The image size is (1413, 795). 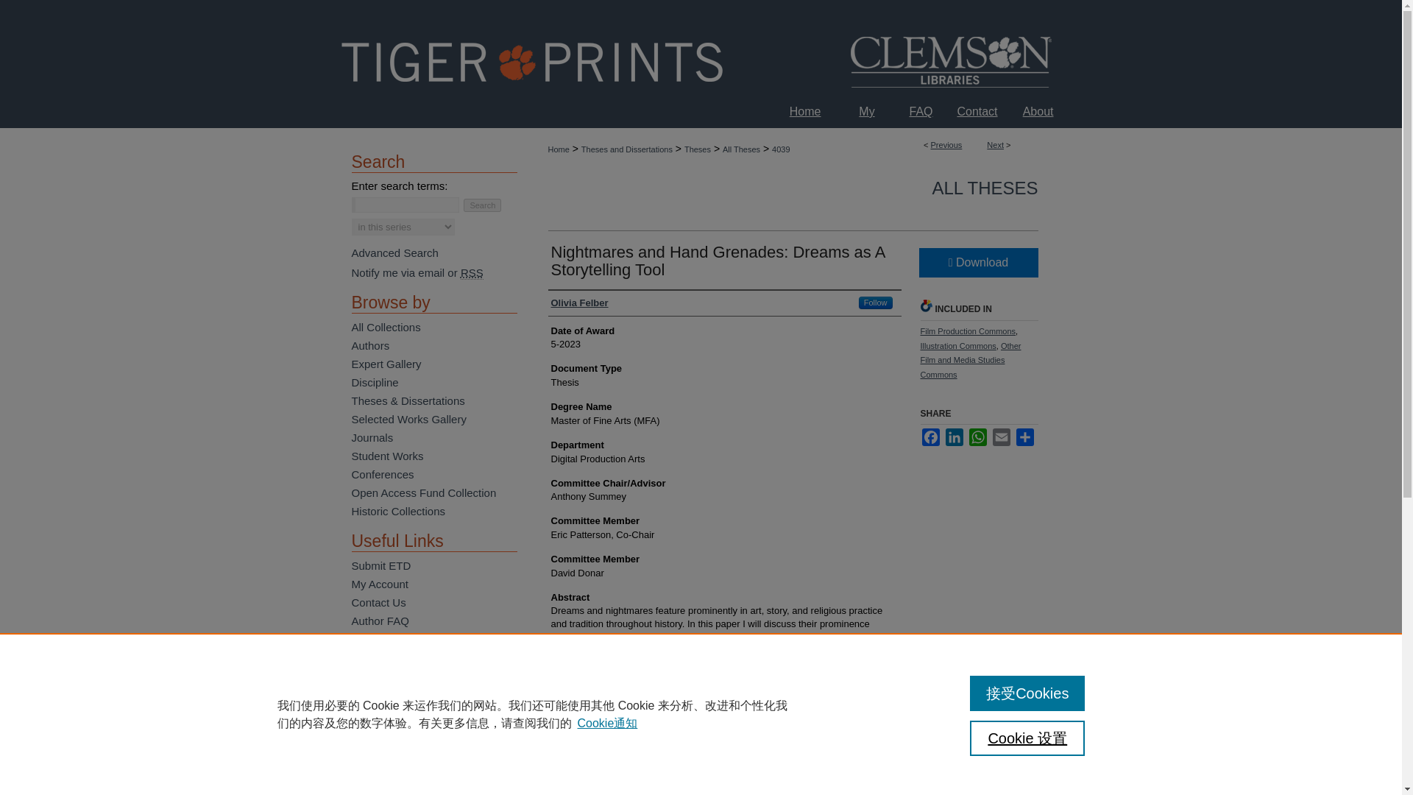 I want to click on Other Film and Media Studies Commons, so click(x=970, y=361).